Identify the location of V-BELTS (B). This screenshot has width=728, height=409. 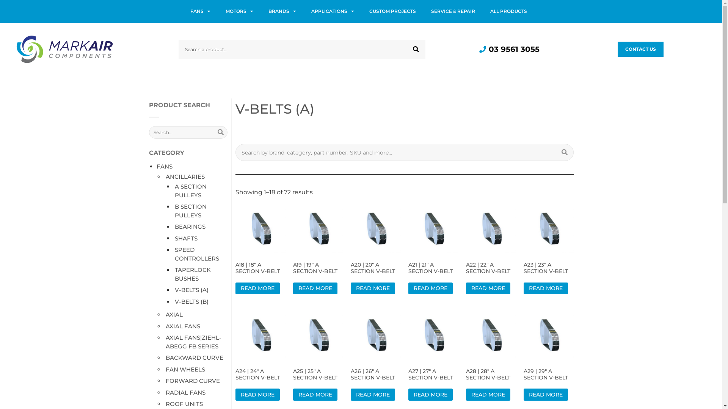
(191, 301).